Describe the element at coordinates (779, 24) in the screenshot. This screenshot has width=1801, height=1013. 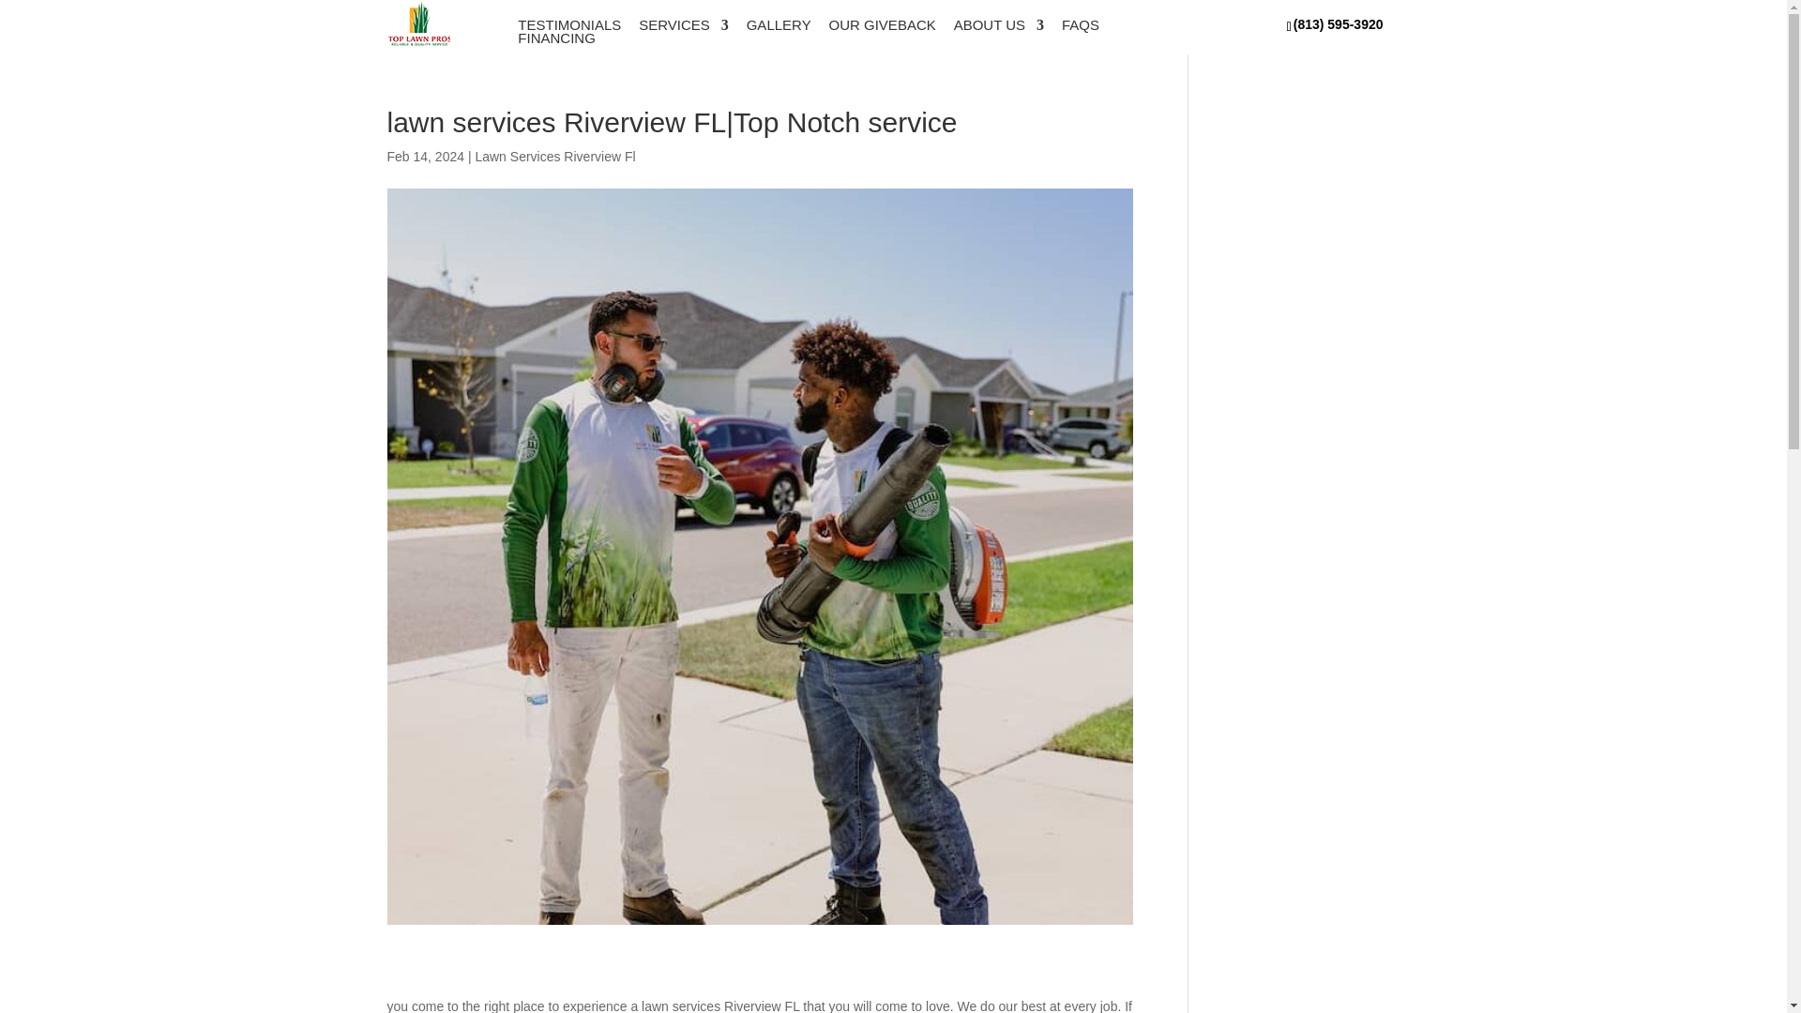
I see `GALLERY` at that location.